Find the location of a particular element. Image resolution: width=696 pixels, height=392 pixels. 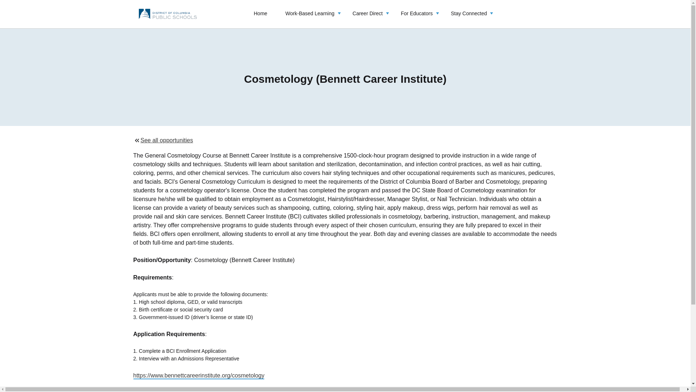

See all opportunities is located at coordinates (345, 140).